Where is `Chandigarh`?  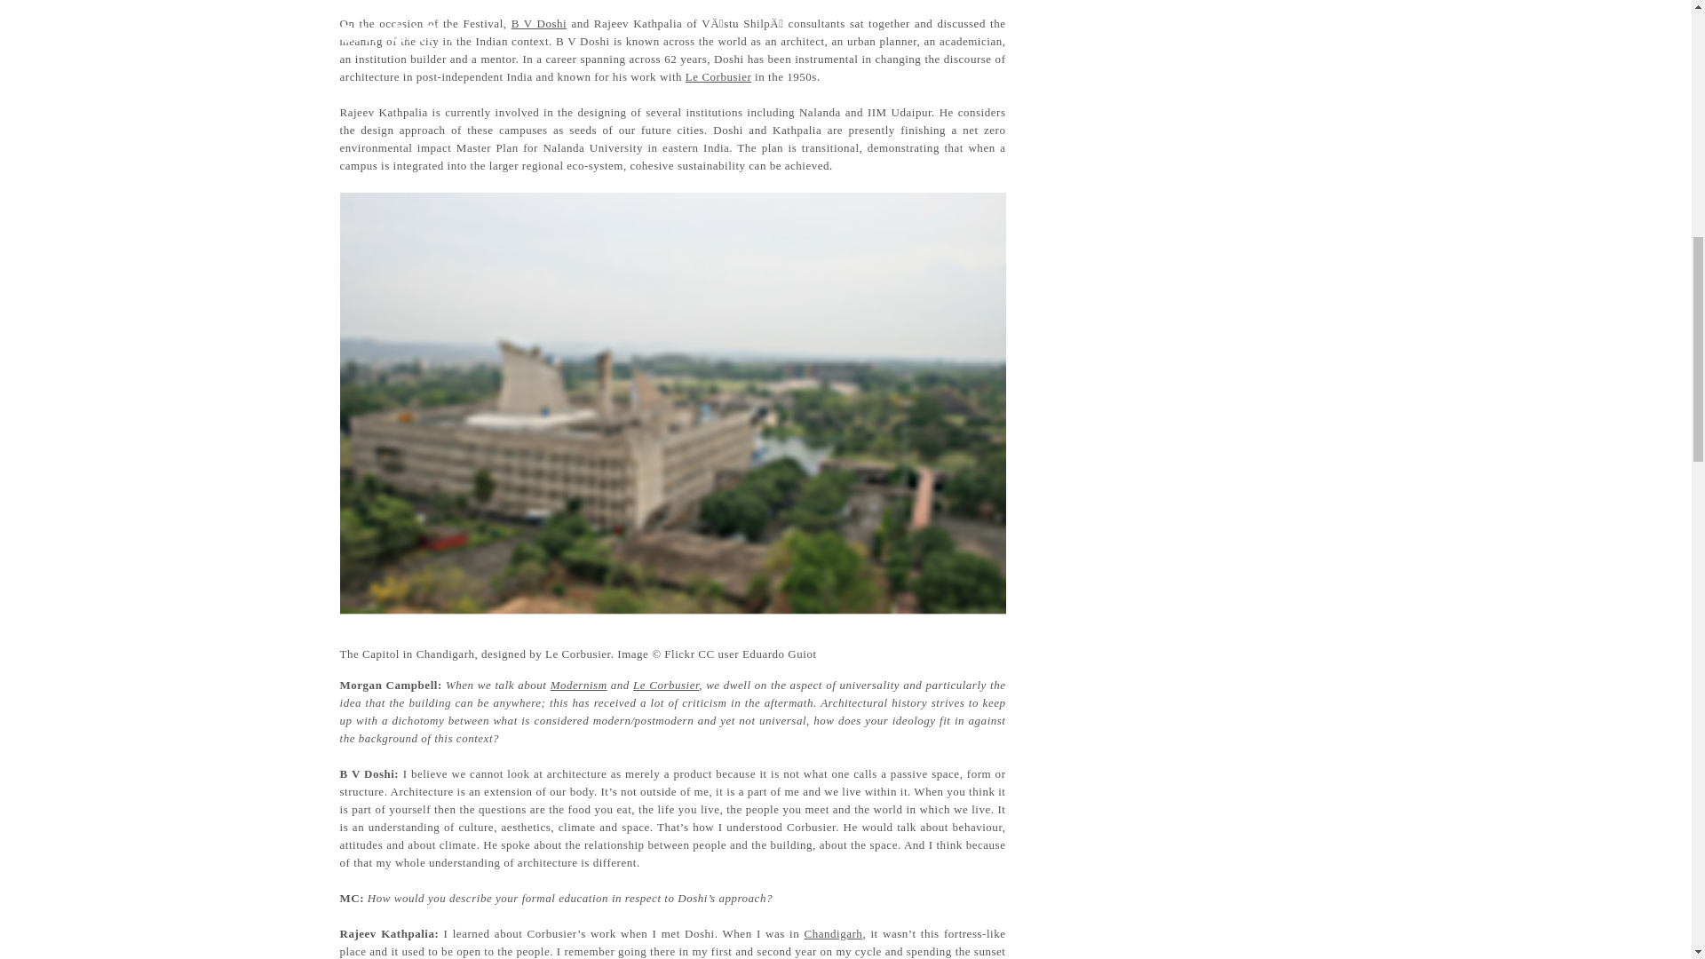 Chandigarh is located at coordinates (833, 934).